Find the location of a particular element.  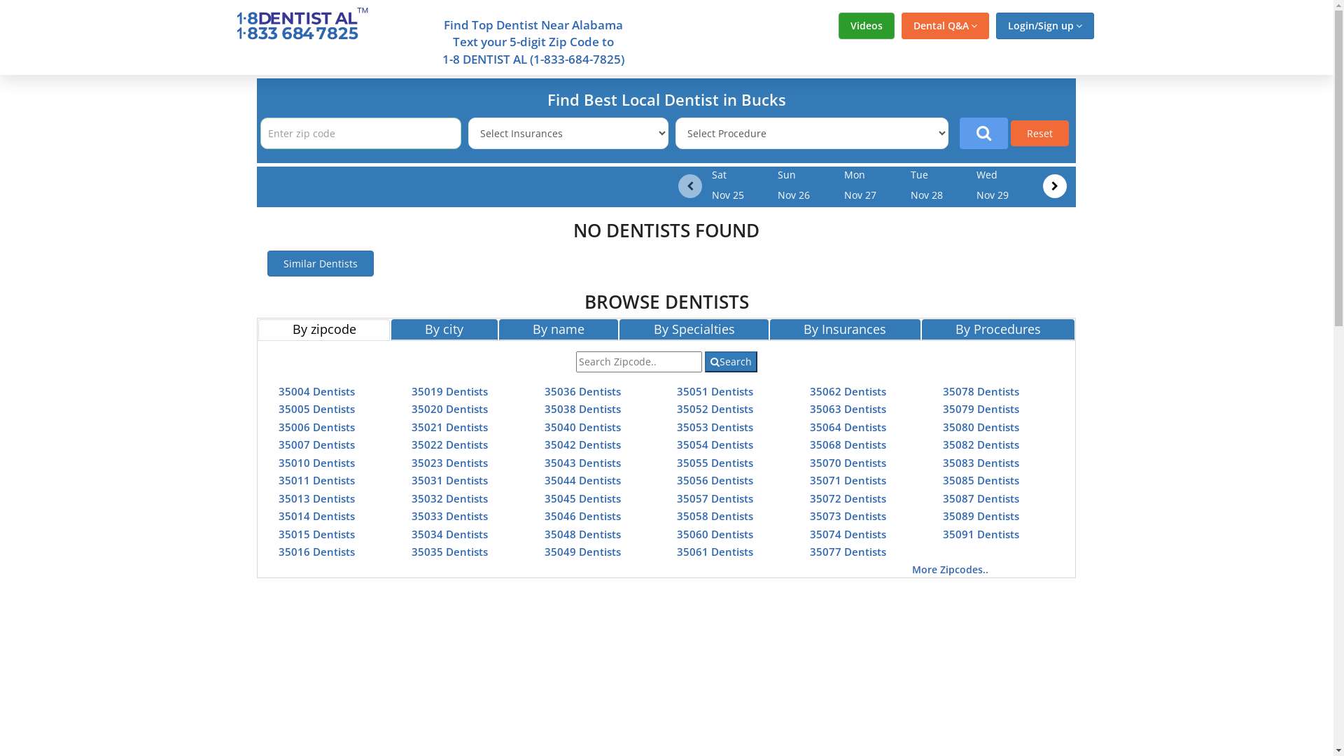

35038 Dentists is located at coordinates (582, 409).